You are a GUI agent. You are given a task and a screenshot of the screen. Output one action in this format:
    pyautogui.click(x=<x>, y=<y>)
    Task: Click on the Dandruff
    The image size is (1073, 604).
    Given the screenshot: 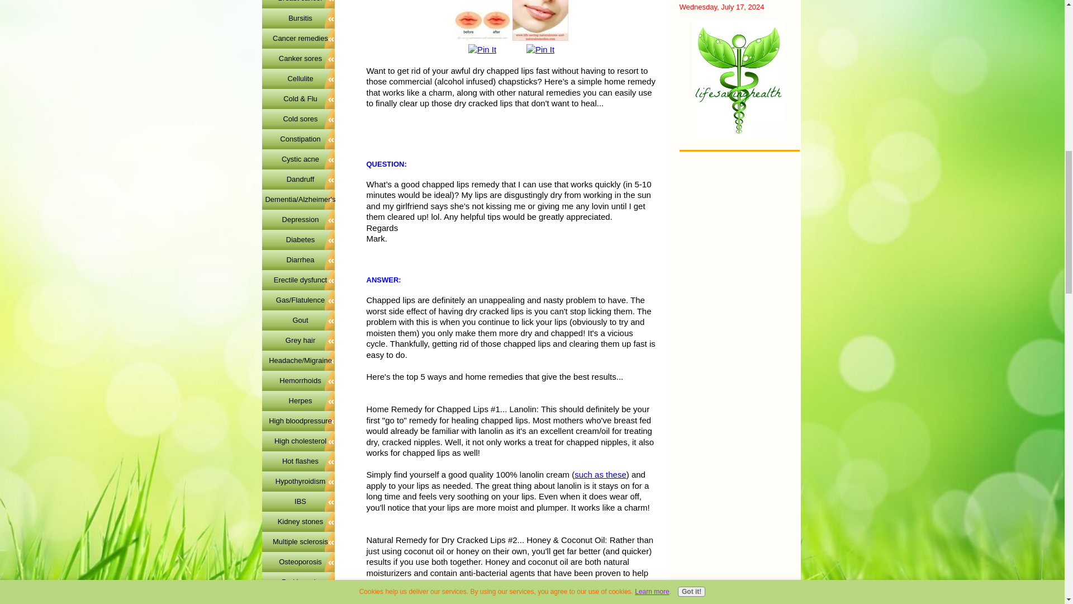 What is the action you would take?
    pyautogui.click(x=300, y=179)
    